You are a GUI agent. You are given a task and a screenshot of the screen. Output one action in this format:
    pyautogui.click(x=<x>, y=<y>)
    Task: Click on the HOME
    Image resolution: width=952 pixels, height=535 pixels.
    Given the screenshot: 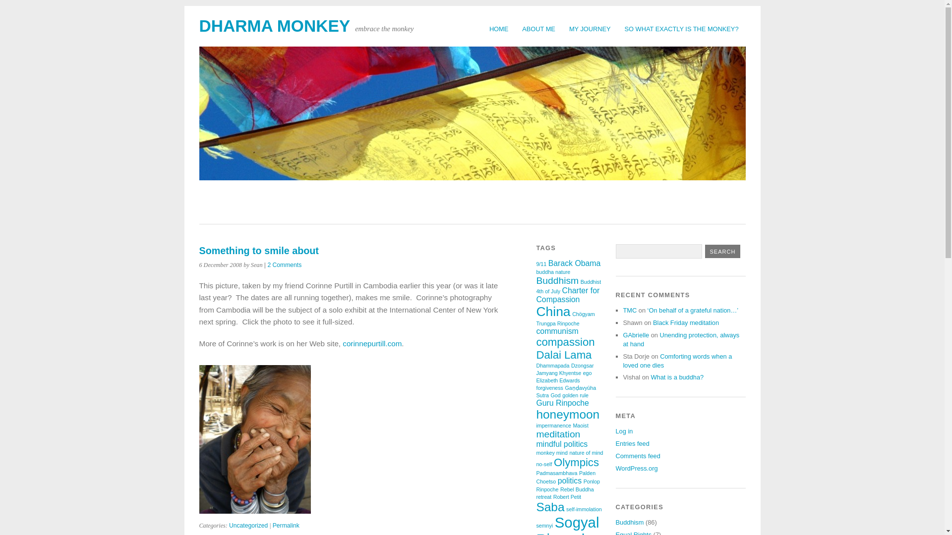 What is the action you would take?
    pyautogui.click(x=499, y=29)
    